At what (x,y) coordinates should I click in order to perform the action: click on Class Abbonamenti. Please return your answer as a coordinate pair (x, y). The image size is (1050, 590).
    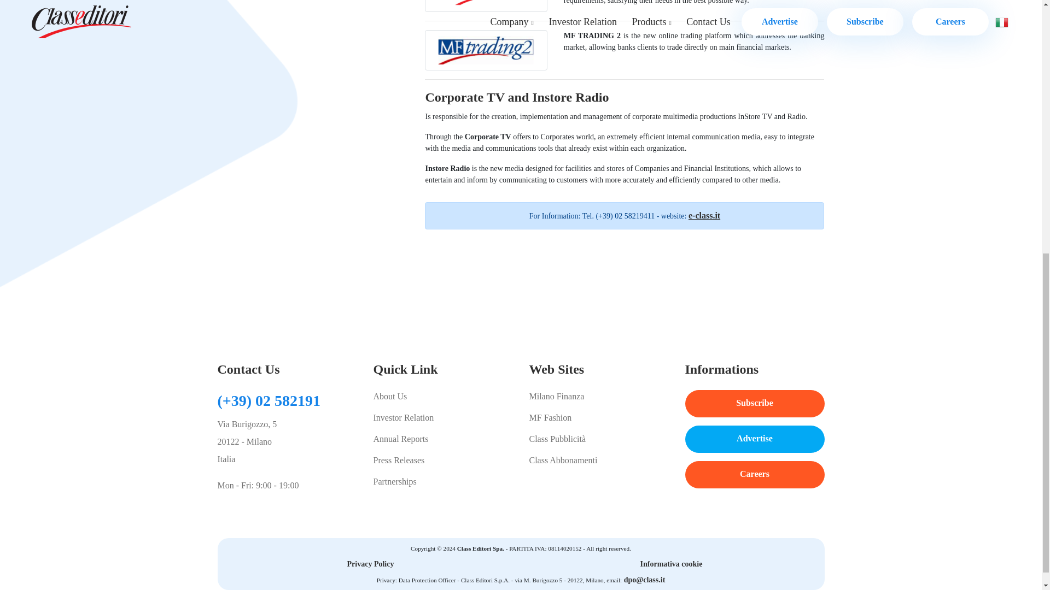
    Looking at the image, I should click on (599, 460).